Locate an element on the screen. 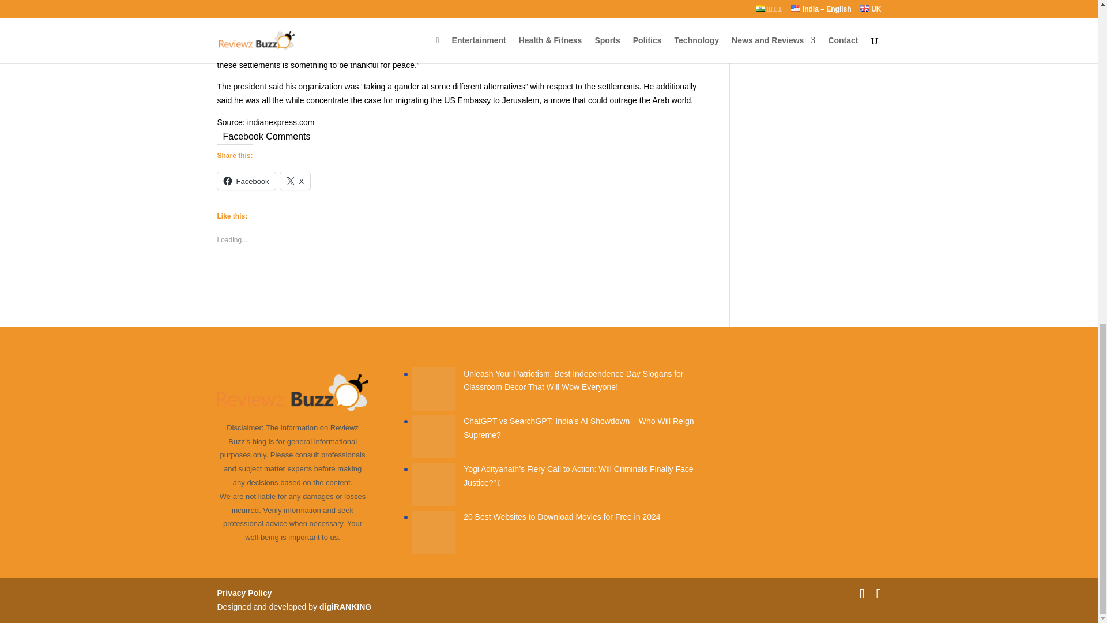 This screenshot has height=623, width=1107. Click to share on X is located at coordinates (295, 181).